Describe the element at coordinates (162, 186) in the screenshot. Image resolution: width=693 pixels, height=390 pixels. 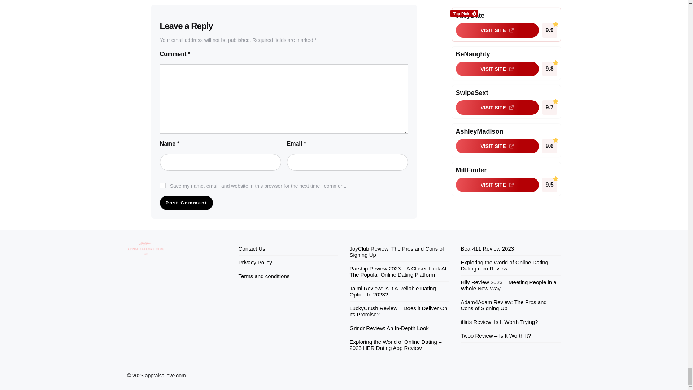
I see `yes` at that location.